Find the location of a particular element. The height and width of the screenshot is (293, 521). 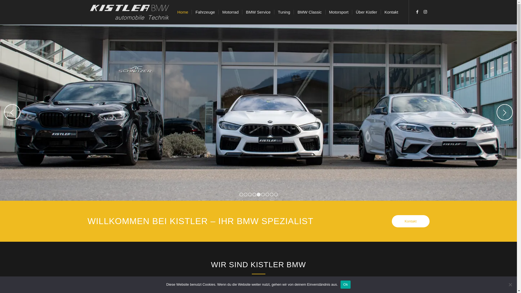

7 is located at coordinates (267, 195).